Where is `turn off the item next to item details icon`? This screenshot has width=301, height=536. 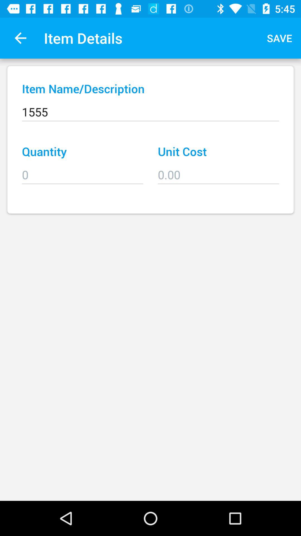
turn off the item next to item details icon is located at coordinates (280, 38).